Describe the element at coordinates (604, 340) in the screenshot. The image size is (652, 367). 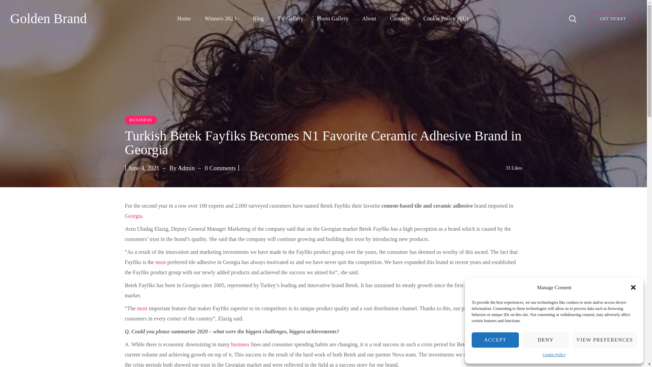
I see `VIEW PREFERENCES` at that location.